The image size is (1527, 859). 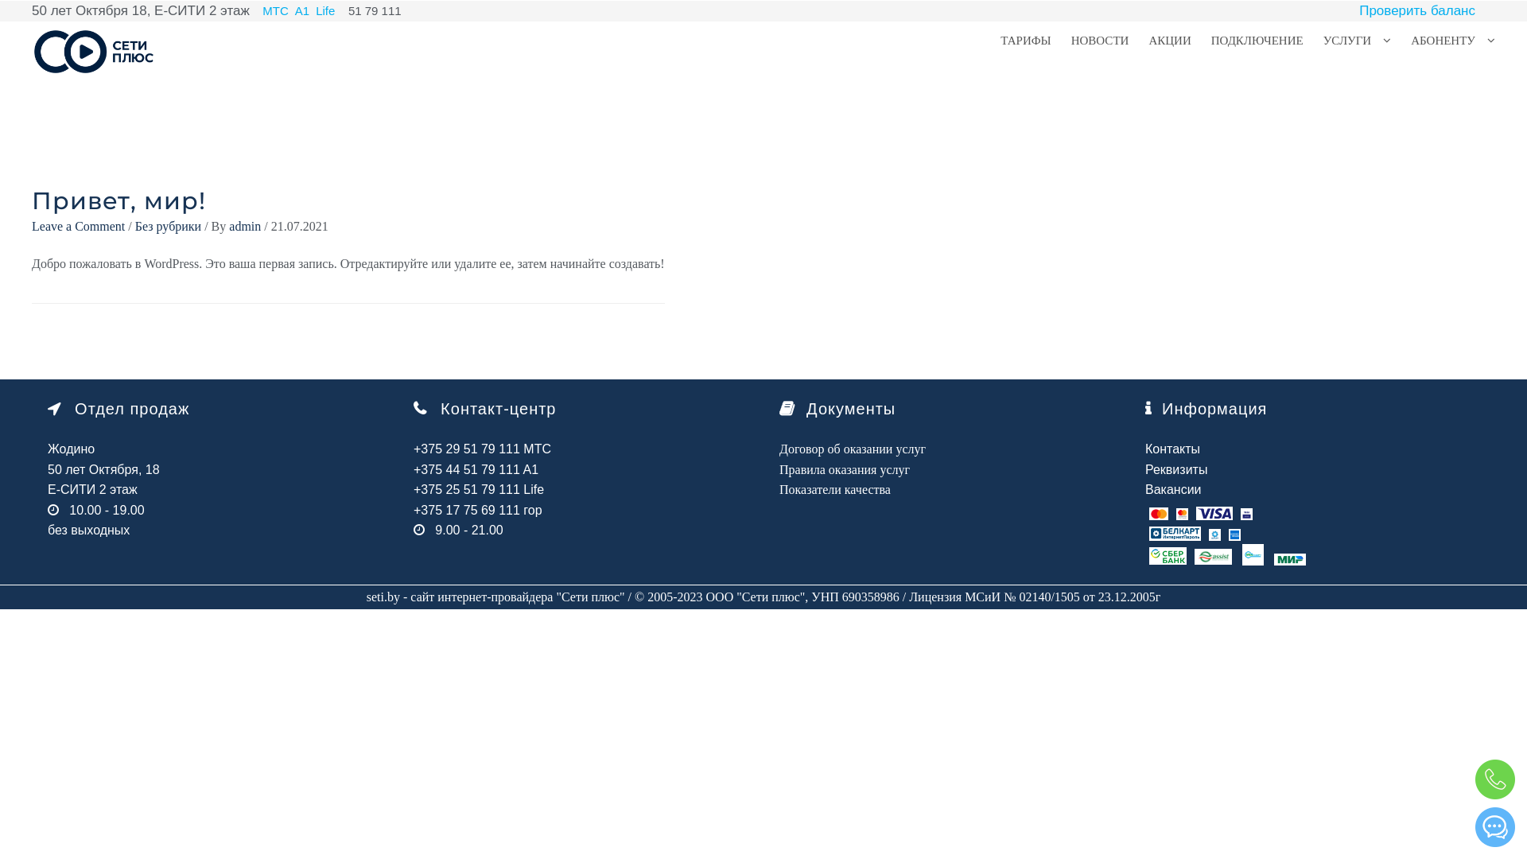 What do you see at coordinates (247, 226) in the screenshot?
I see `admin` at bounding box center [247, 226].